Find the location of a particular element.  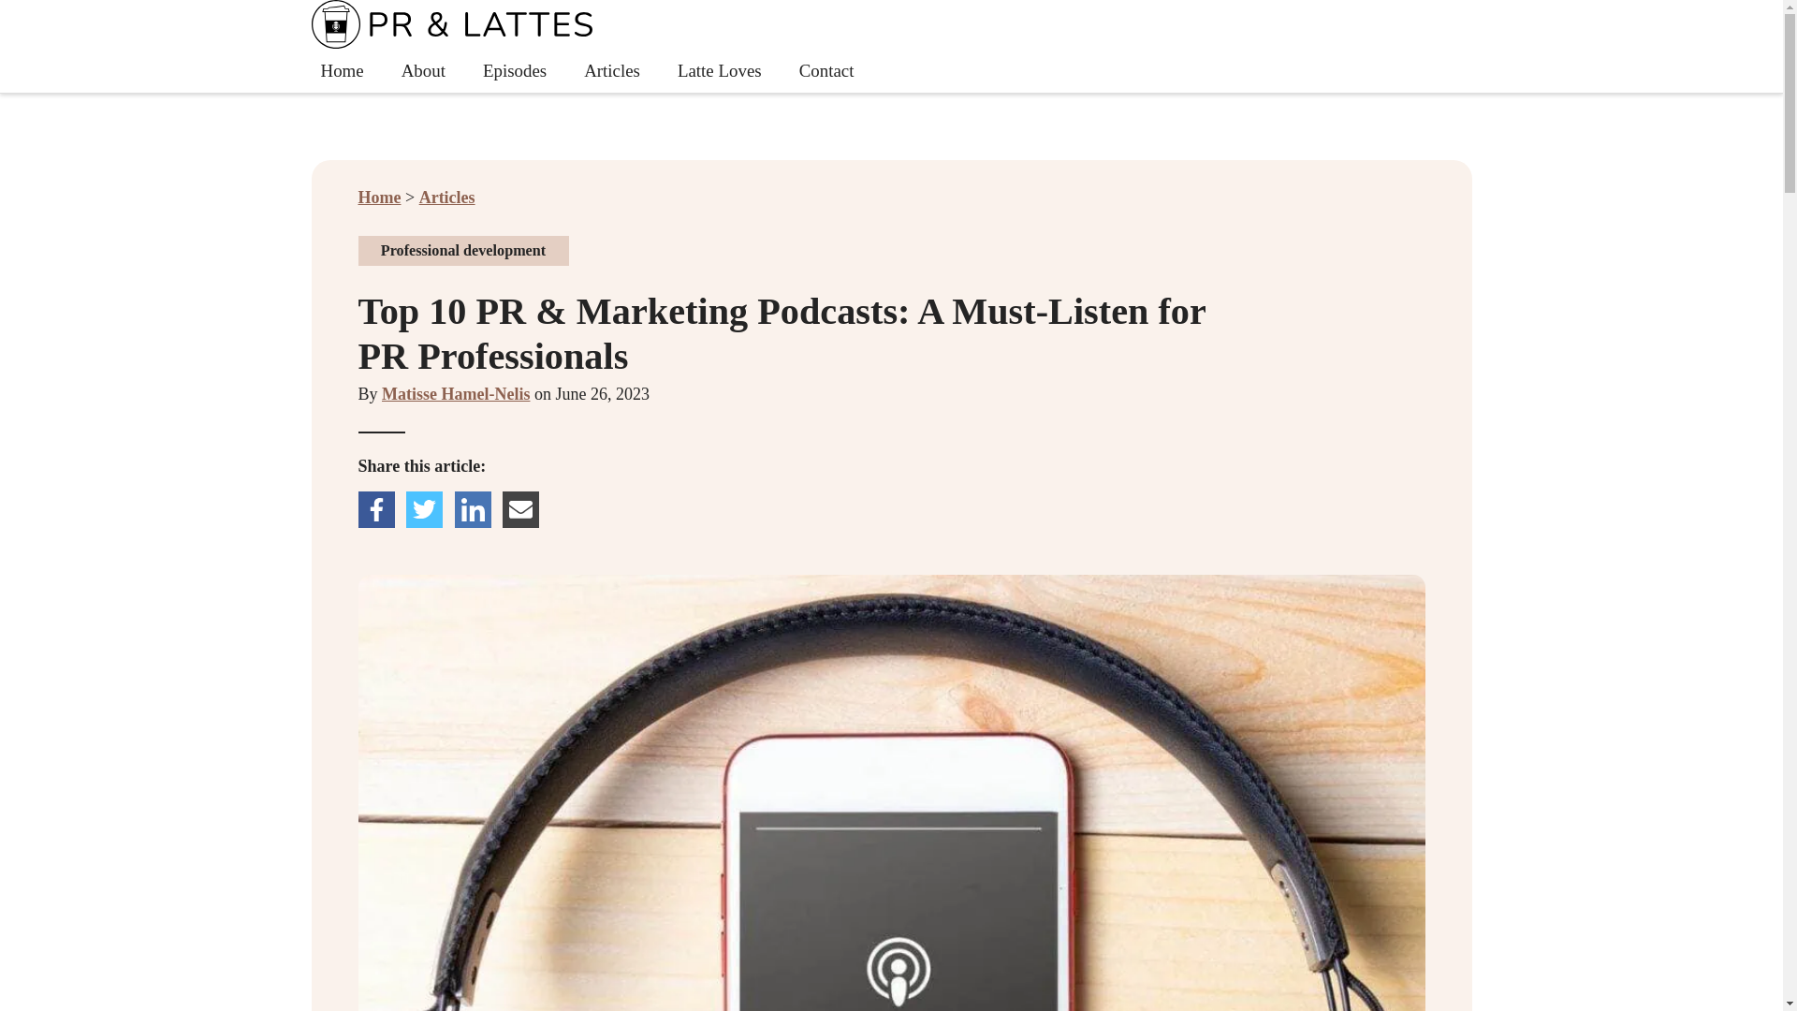

Matisse Hamel-Nelis is located at coordinates (423, 70).